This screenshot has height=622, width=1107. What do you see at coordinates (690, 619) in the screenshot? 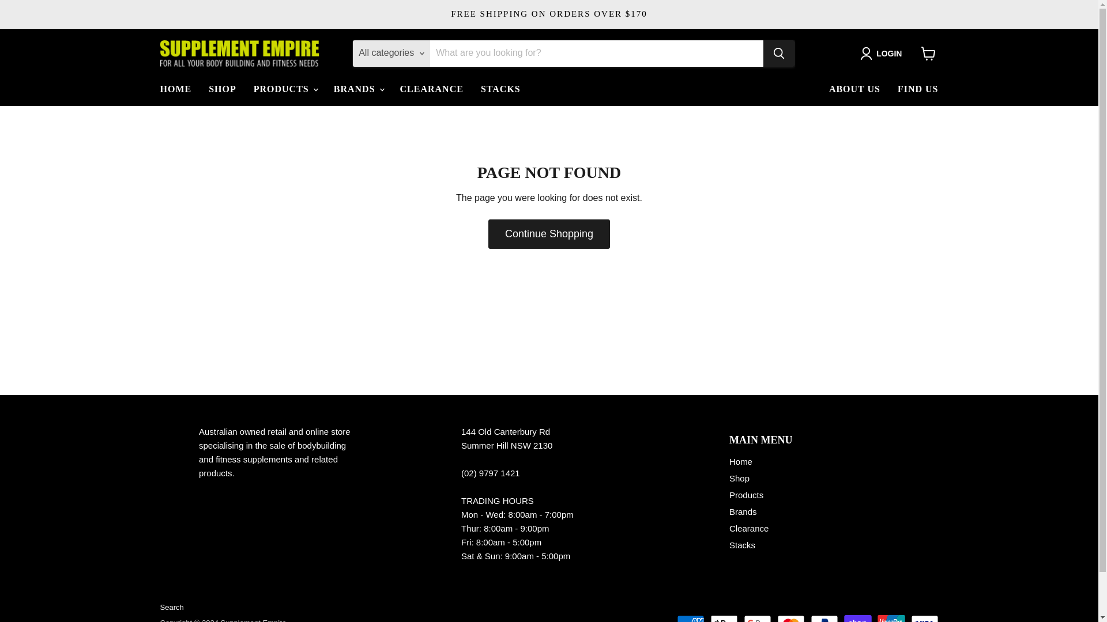
I see `American Express` at bounding box center [690, 619].